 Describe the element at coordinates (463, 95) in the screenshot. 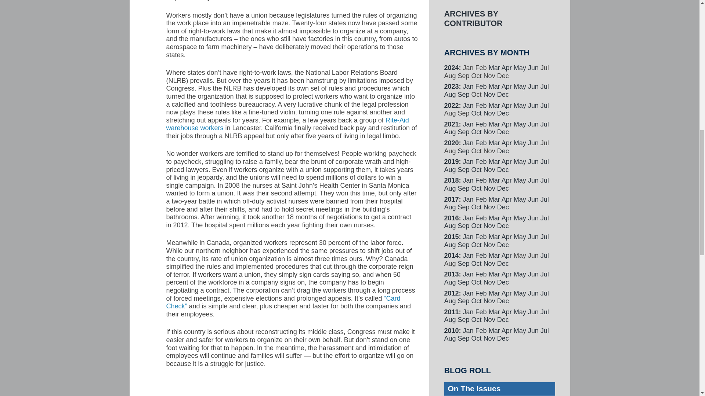

I see `September 2001` at that location.